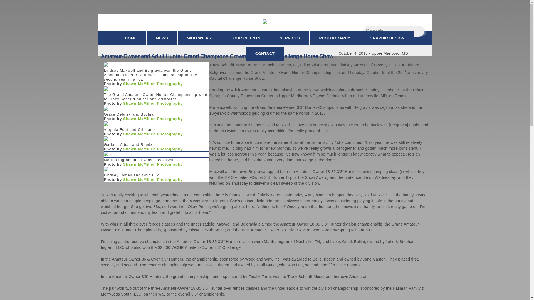  What do you see at coordinates (290, 38) in the screenshot?
I see `SERVICES` at bounding box center [290, 38].